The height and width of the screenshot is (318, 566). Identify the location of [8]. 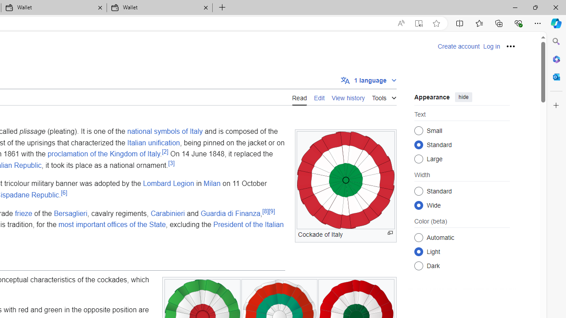
(265, 211).